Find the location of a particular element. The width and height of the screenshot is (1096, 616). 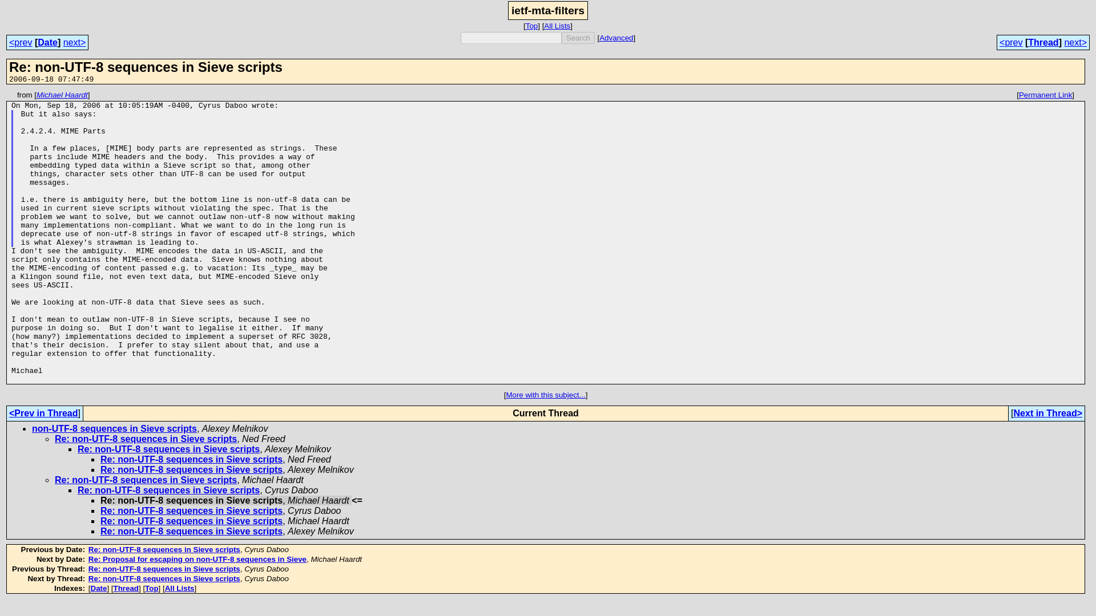

Re: non-UTF-8 sequences in Sieve scripts is located at coordinates (164, 578).